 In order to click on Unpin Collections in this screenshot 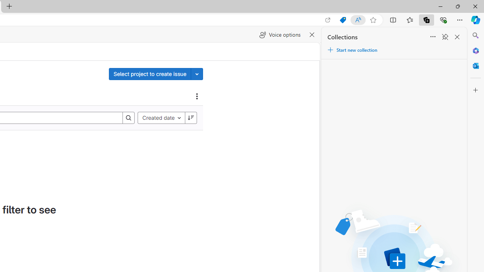, I will do `click(445, 37)`.